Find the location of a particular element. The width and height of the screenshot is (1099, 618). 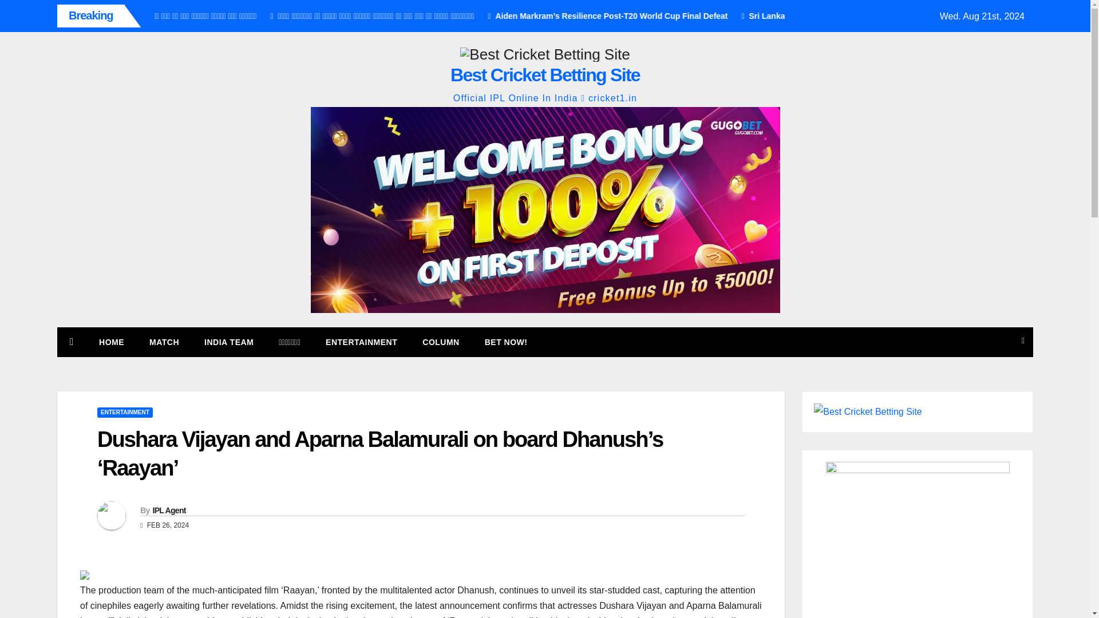

INDIA TEAM is located at coordinates (228, 342).